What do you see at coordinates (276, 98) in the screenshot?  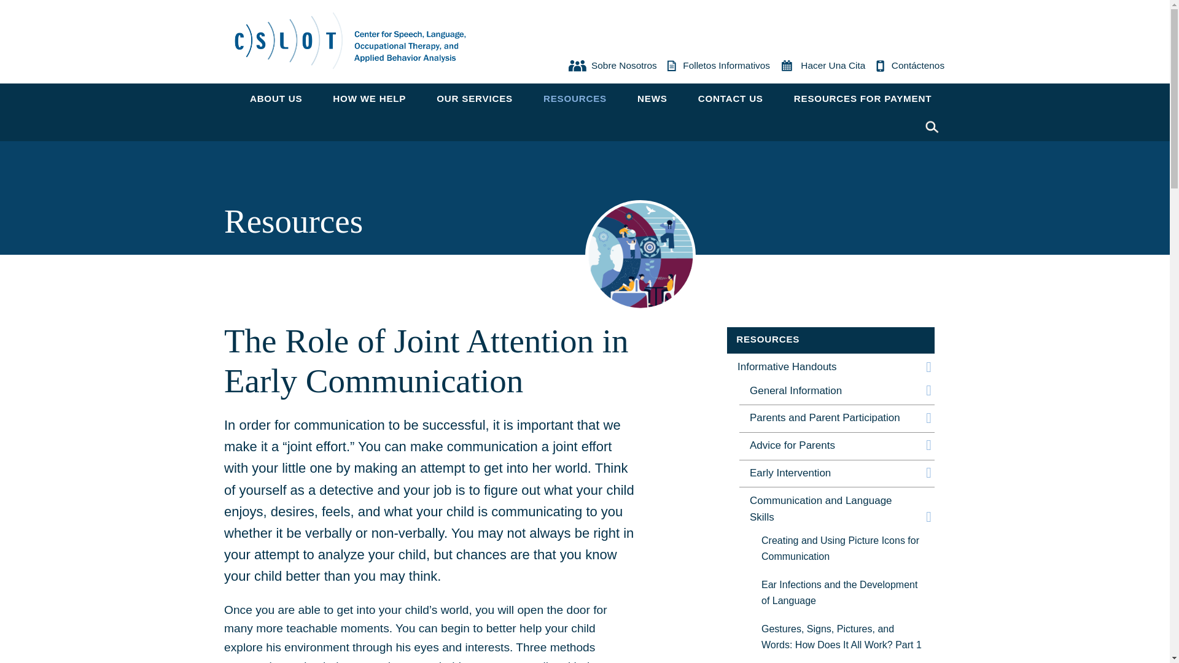 I see `ABOUT US` at bounding box center [276, 98].